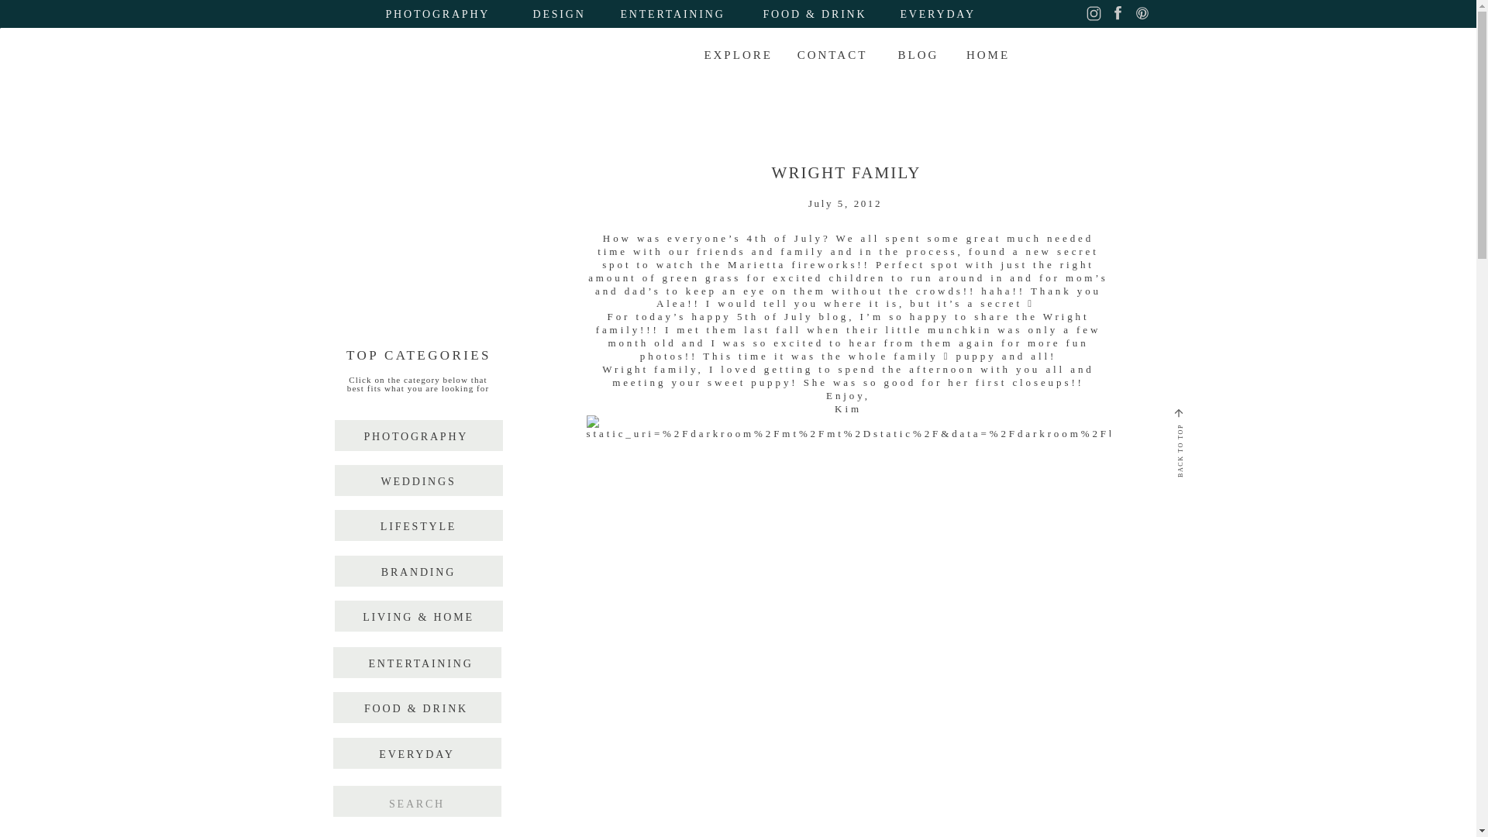  Describe the element at coordinates (918, 59) in the screenshot. I see `BLOG` at that location.